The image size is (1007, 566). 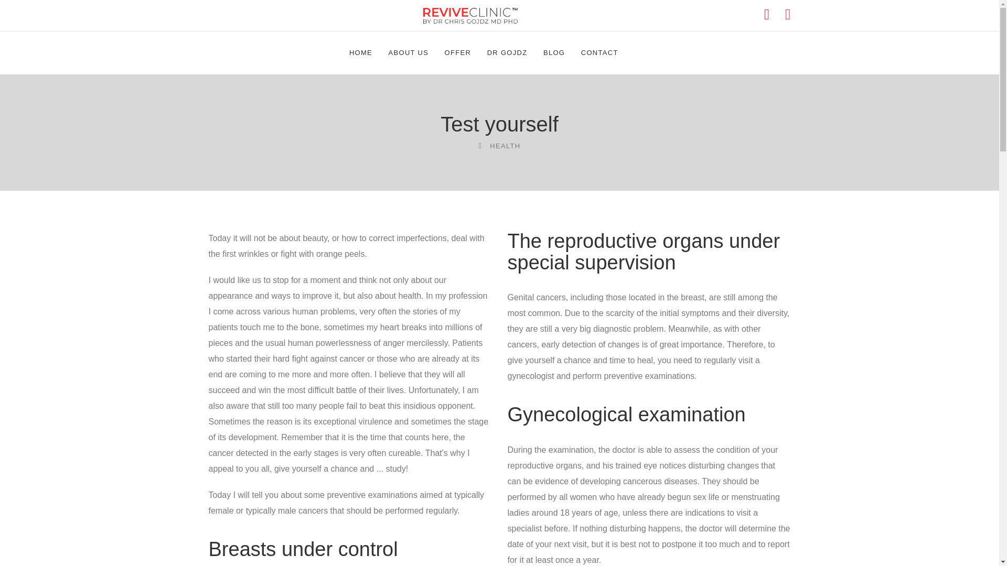 What do you see at coordinates (409, 52) in the screenshot?
I see `ABOUT US` at bounding box center [409, 52].